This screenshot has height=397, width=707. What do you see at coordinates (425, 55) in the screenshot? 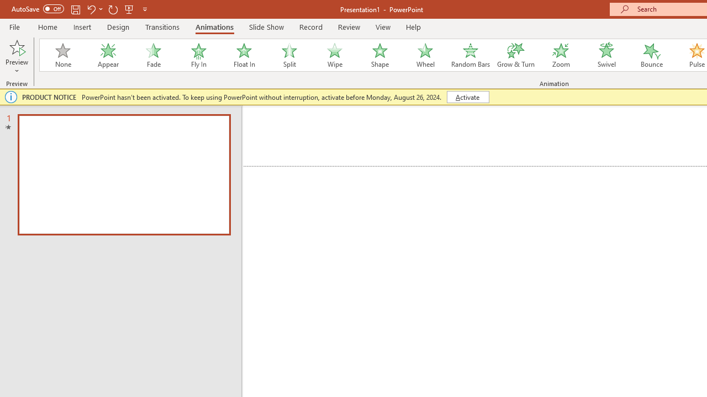
I see `Wheel` at bounding box center [425, 55].